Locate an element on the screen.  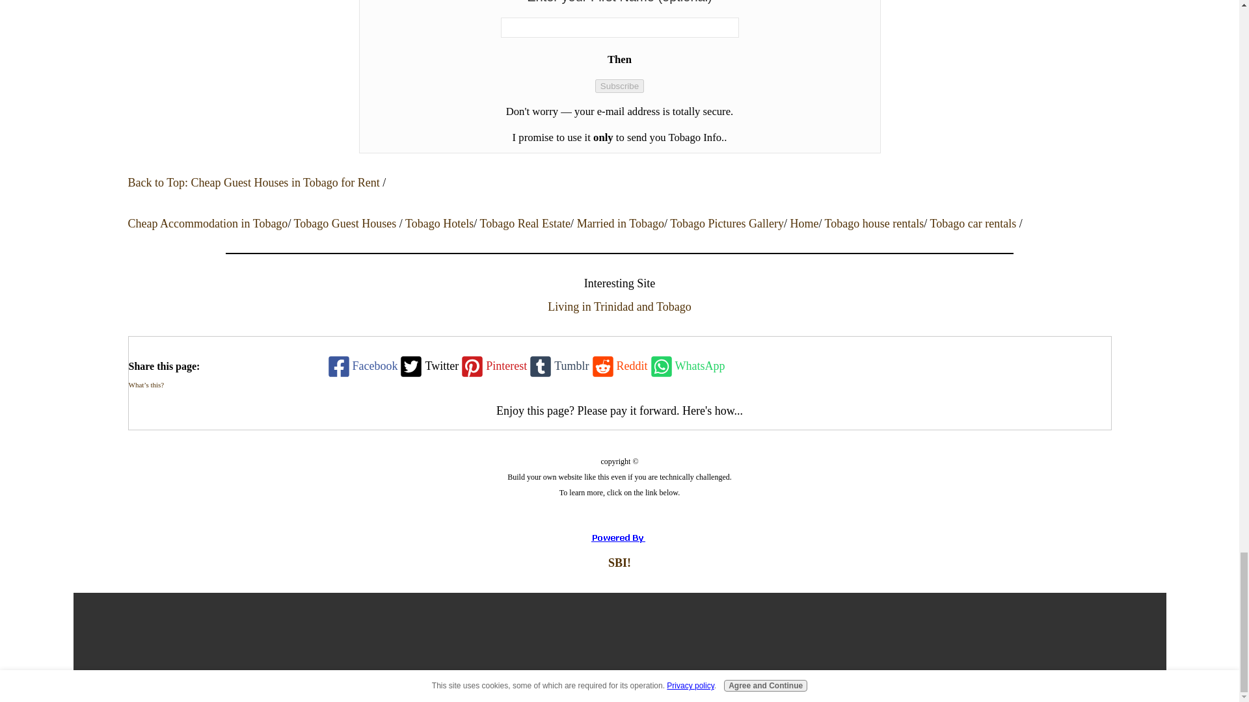
WhatsApp is located at coordinates (687, 367).